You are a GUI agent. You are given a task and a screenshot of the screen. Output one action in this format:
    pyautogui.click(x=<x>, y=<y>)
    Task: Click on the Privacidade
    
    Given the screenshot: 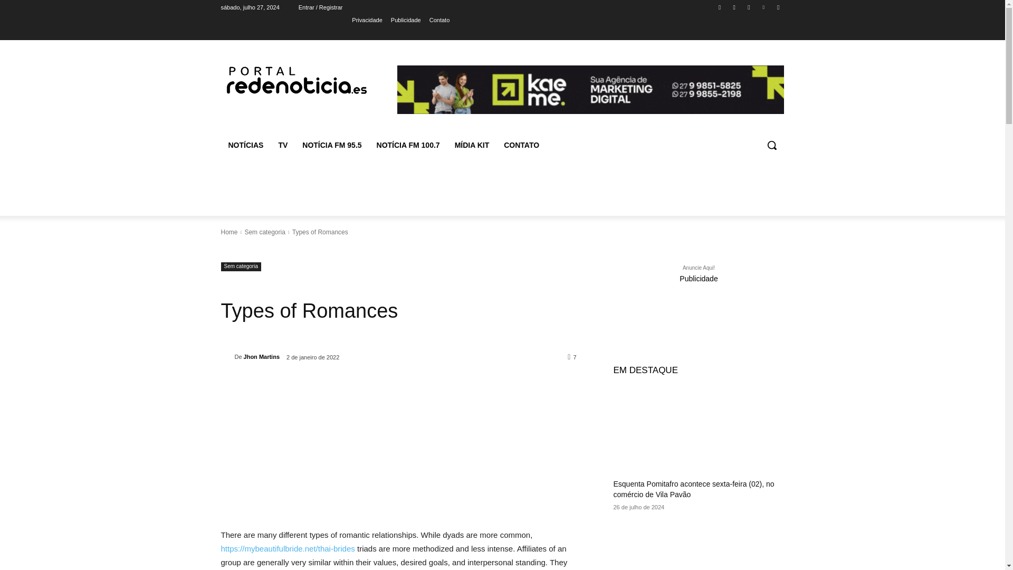 What is the action you would take?
    pyautogui.click(x=366, y=20)
    